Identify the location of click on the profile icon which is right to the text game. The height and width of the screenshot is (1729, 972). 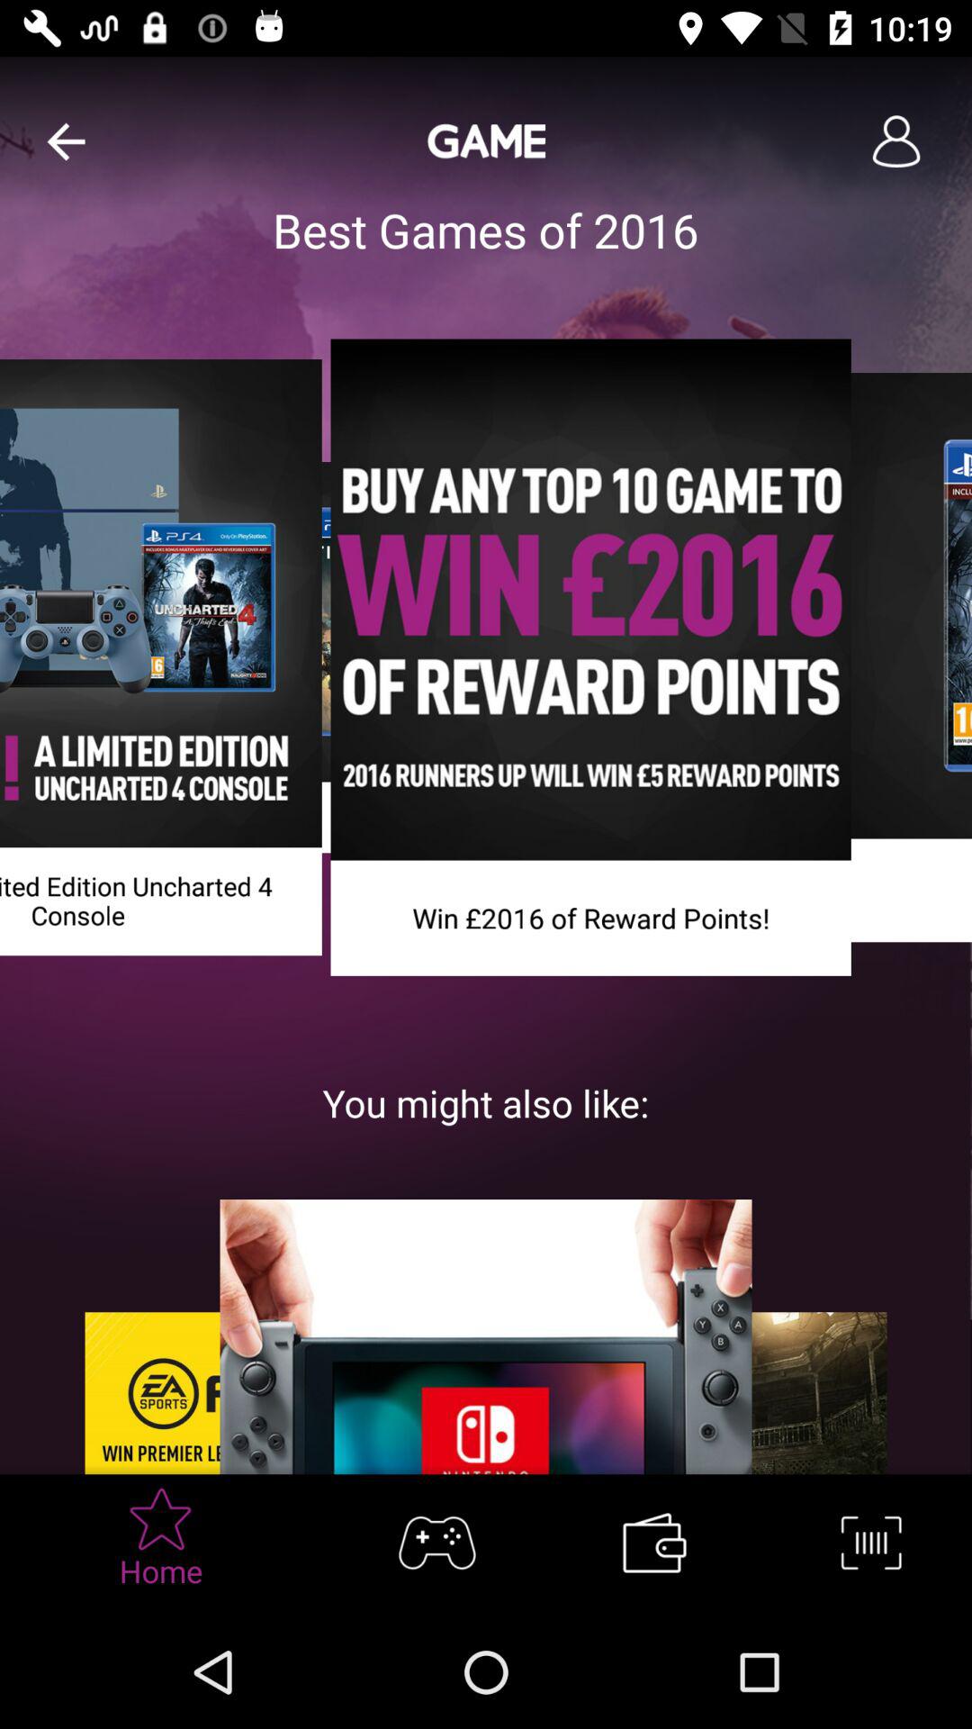
(895, 141).